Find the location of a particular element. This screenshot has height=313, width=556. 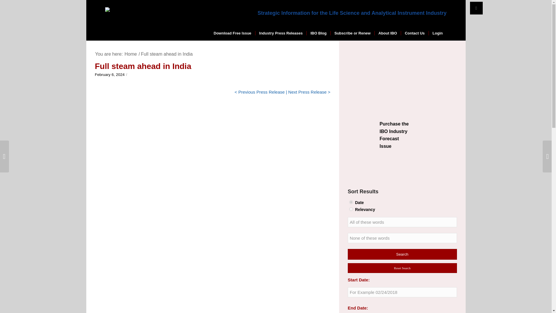

Industry Press Releases is located at coordinates (281, 33).